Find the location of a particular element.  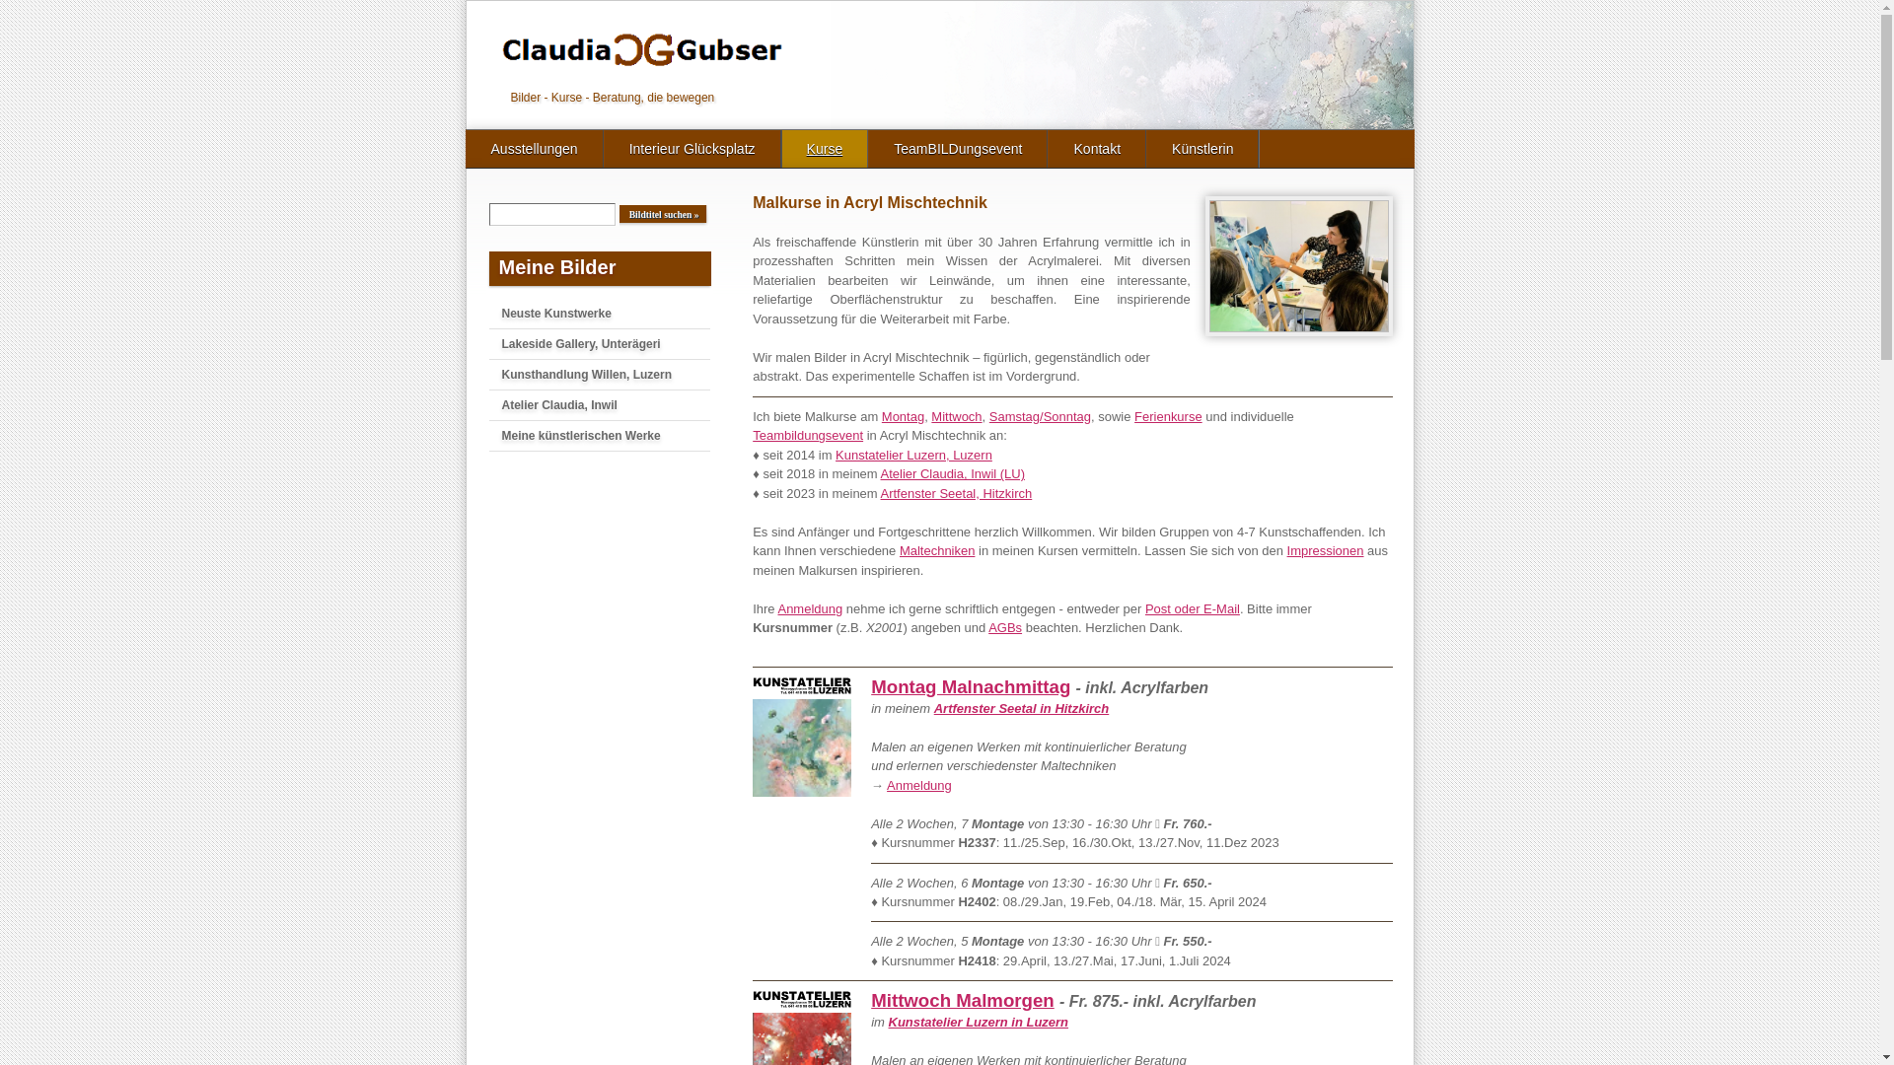

AGBs is located at coordinates (1005, 627).